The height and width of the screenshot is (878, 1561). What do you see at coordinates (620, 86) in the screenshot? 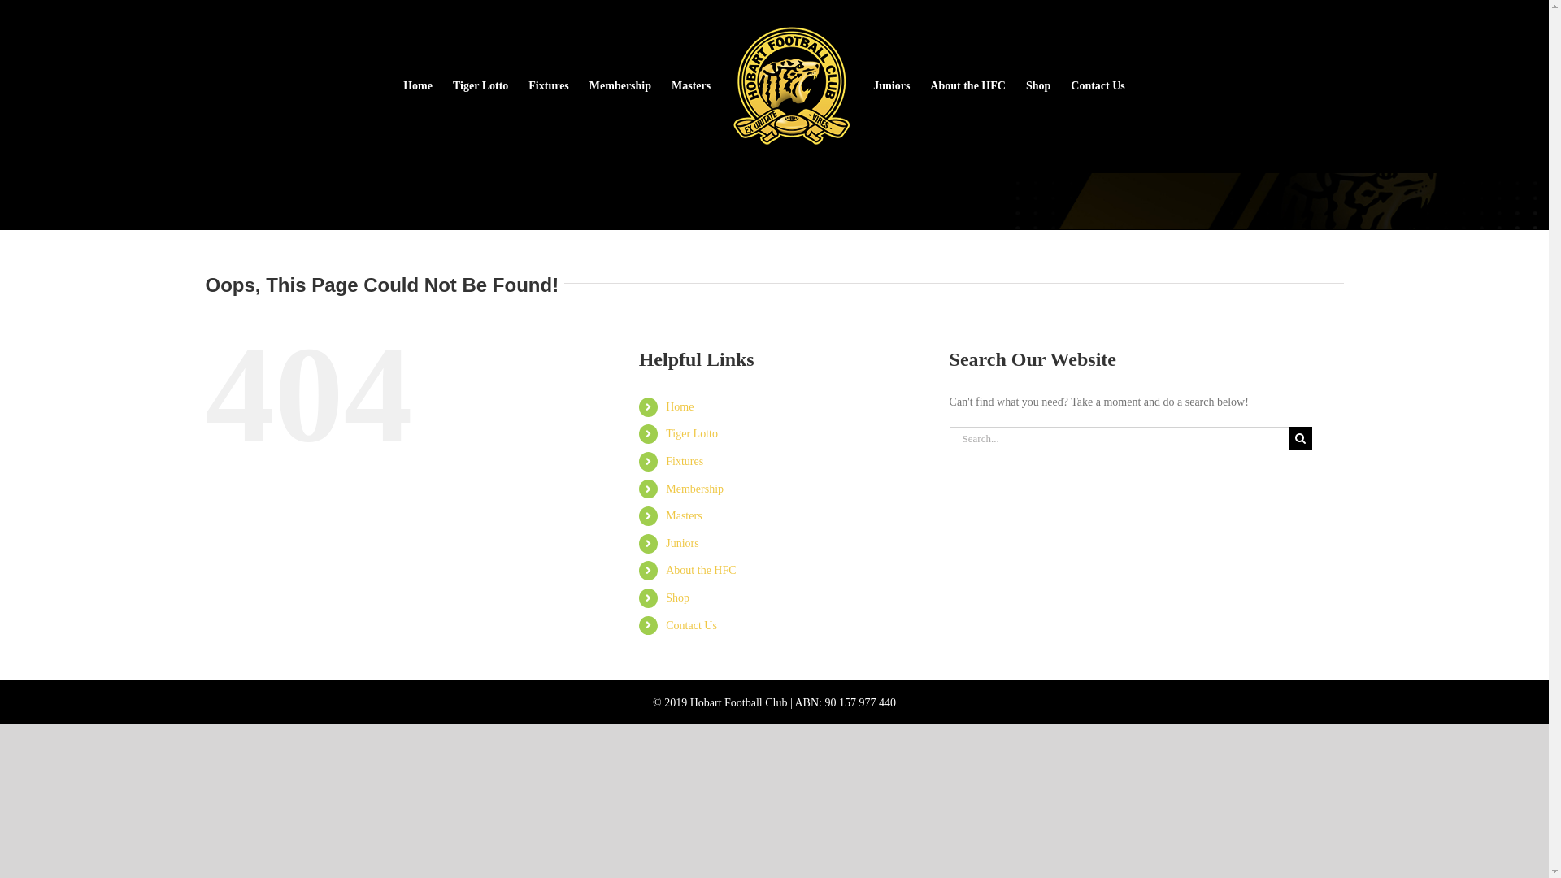
I see `Membership` at bounding box center [620, 86].